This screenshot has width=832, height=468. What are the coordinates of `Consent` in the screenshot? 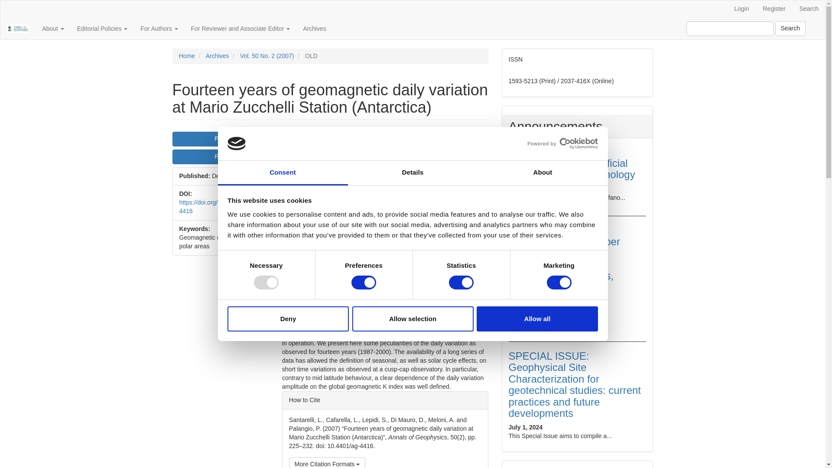 It's located at (283, 173).